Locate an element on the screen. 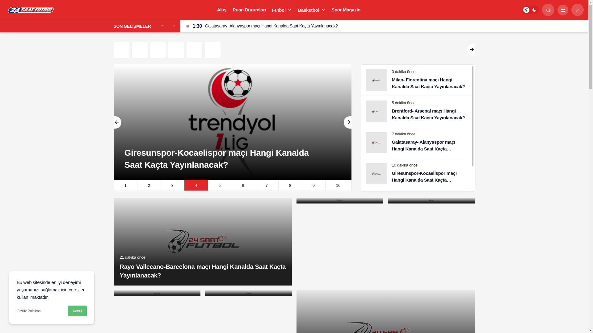 Image resolution: width=593 pixels, height=333 pixels. 9 is located at coordinates (314, 186).